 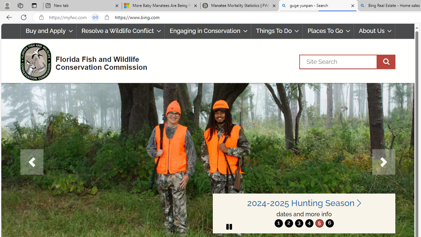 What do you see at coordinates (229, 226) in the screenshot?
I see `slider pause button` at bounding box center [229, 226].